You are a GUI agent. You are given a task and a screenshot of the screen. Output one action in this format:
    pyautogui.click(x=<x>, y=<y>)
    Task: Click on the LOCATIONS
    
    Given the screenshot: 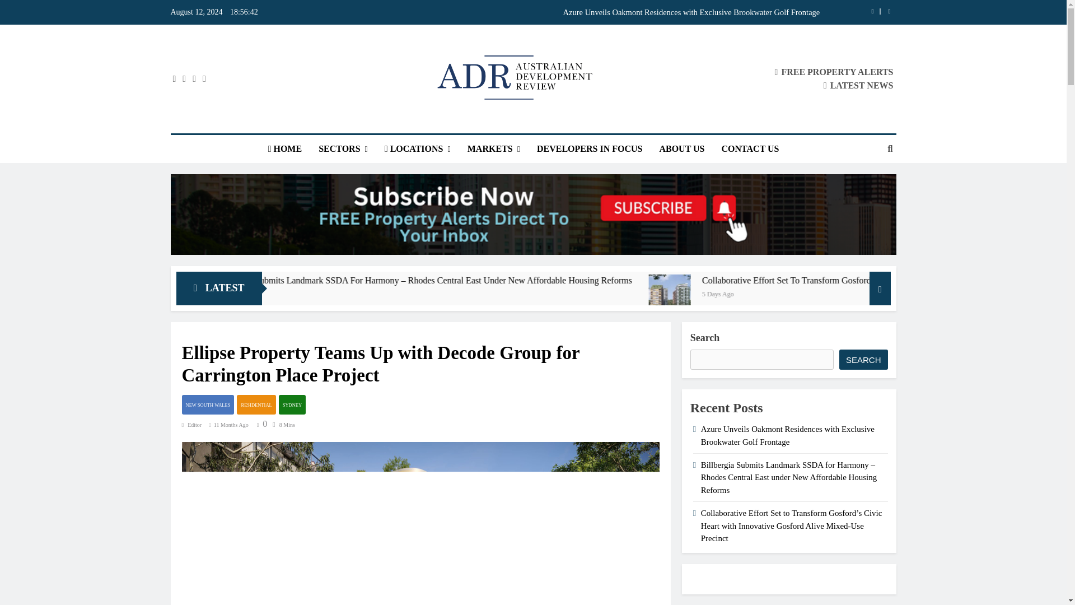 What is the action you would take?
    pyautogui.click(x=418, y=148)
    